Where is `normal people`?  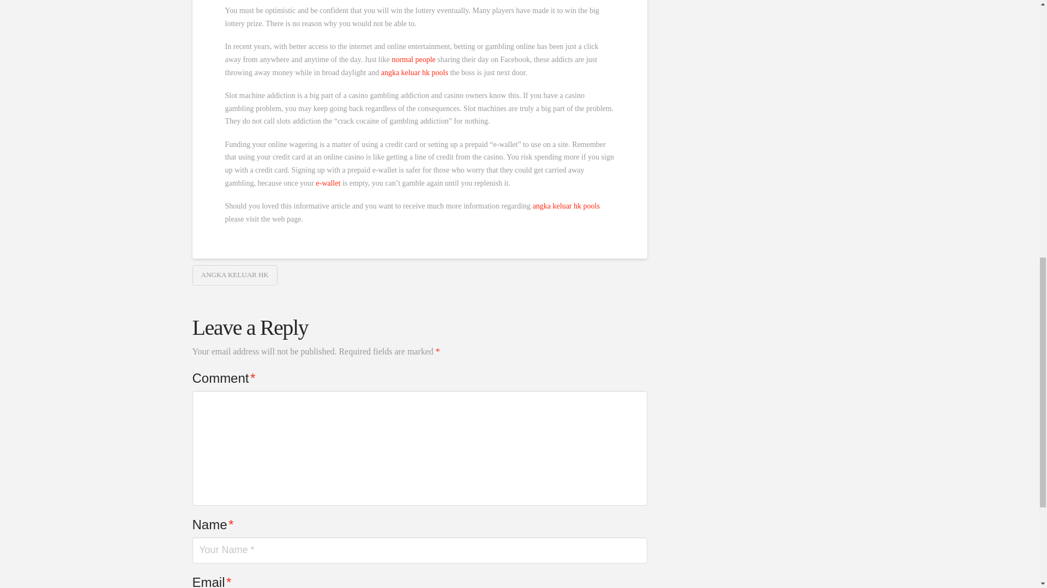
normal people is located at coordinates (413, 59).